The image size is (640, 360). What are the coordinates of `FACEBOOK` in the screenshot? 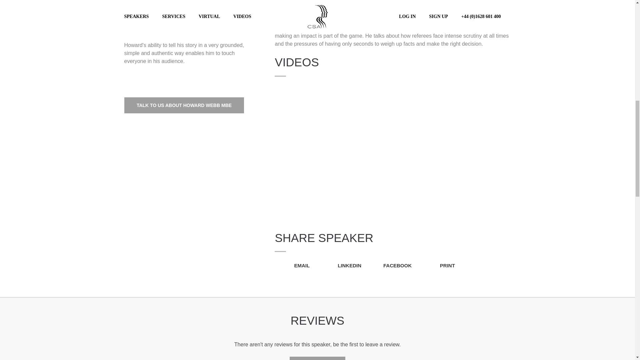 It's located at (393, 266).